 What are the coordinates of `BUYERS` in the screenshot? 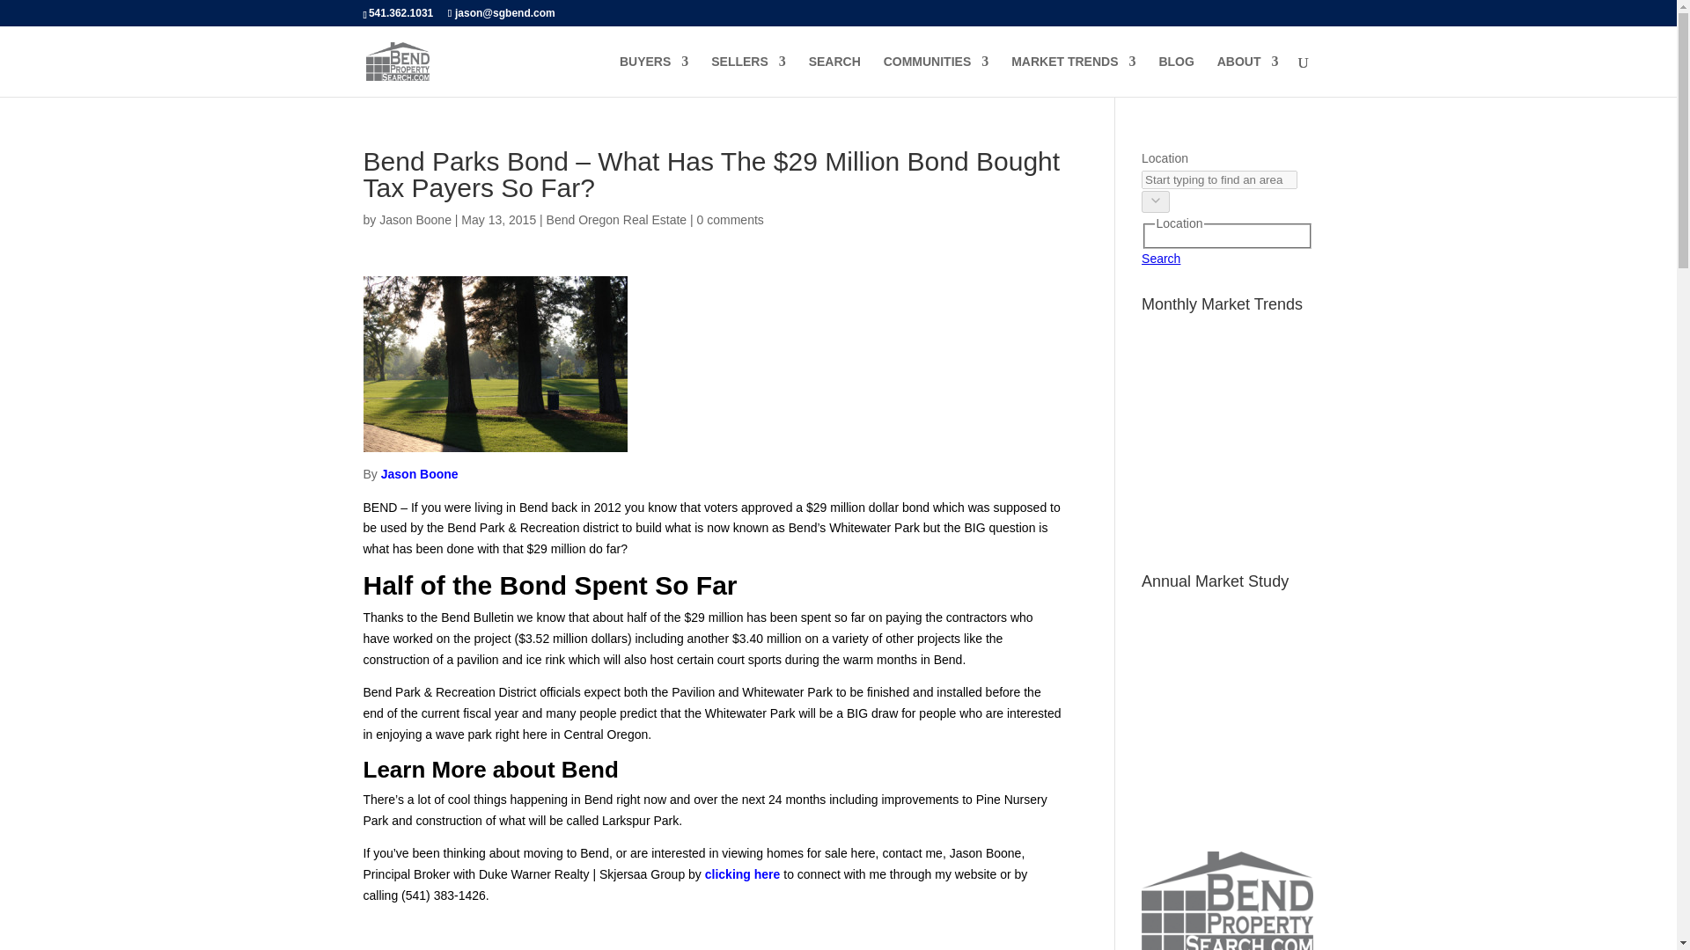 It's located at (653, 76).